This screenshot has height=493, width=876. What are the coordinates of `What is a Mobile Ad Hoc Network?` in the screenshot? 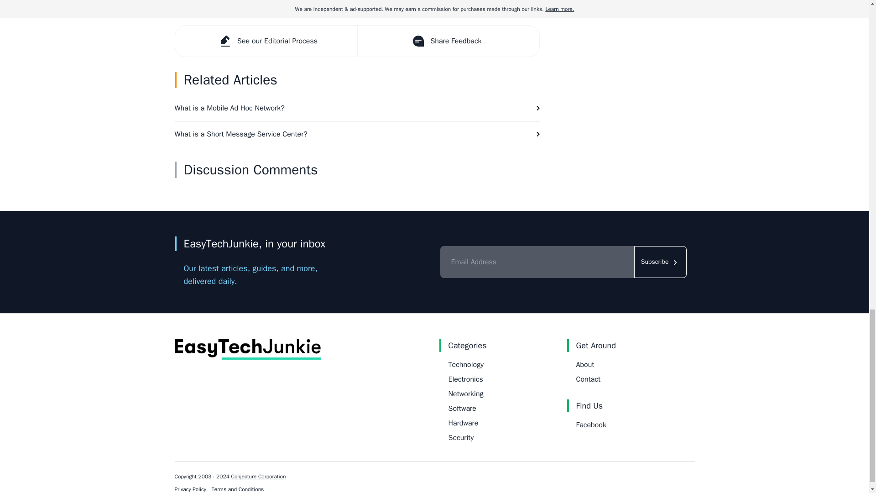 It's located at (357, 108).